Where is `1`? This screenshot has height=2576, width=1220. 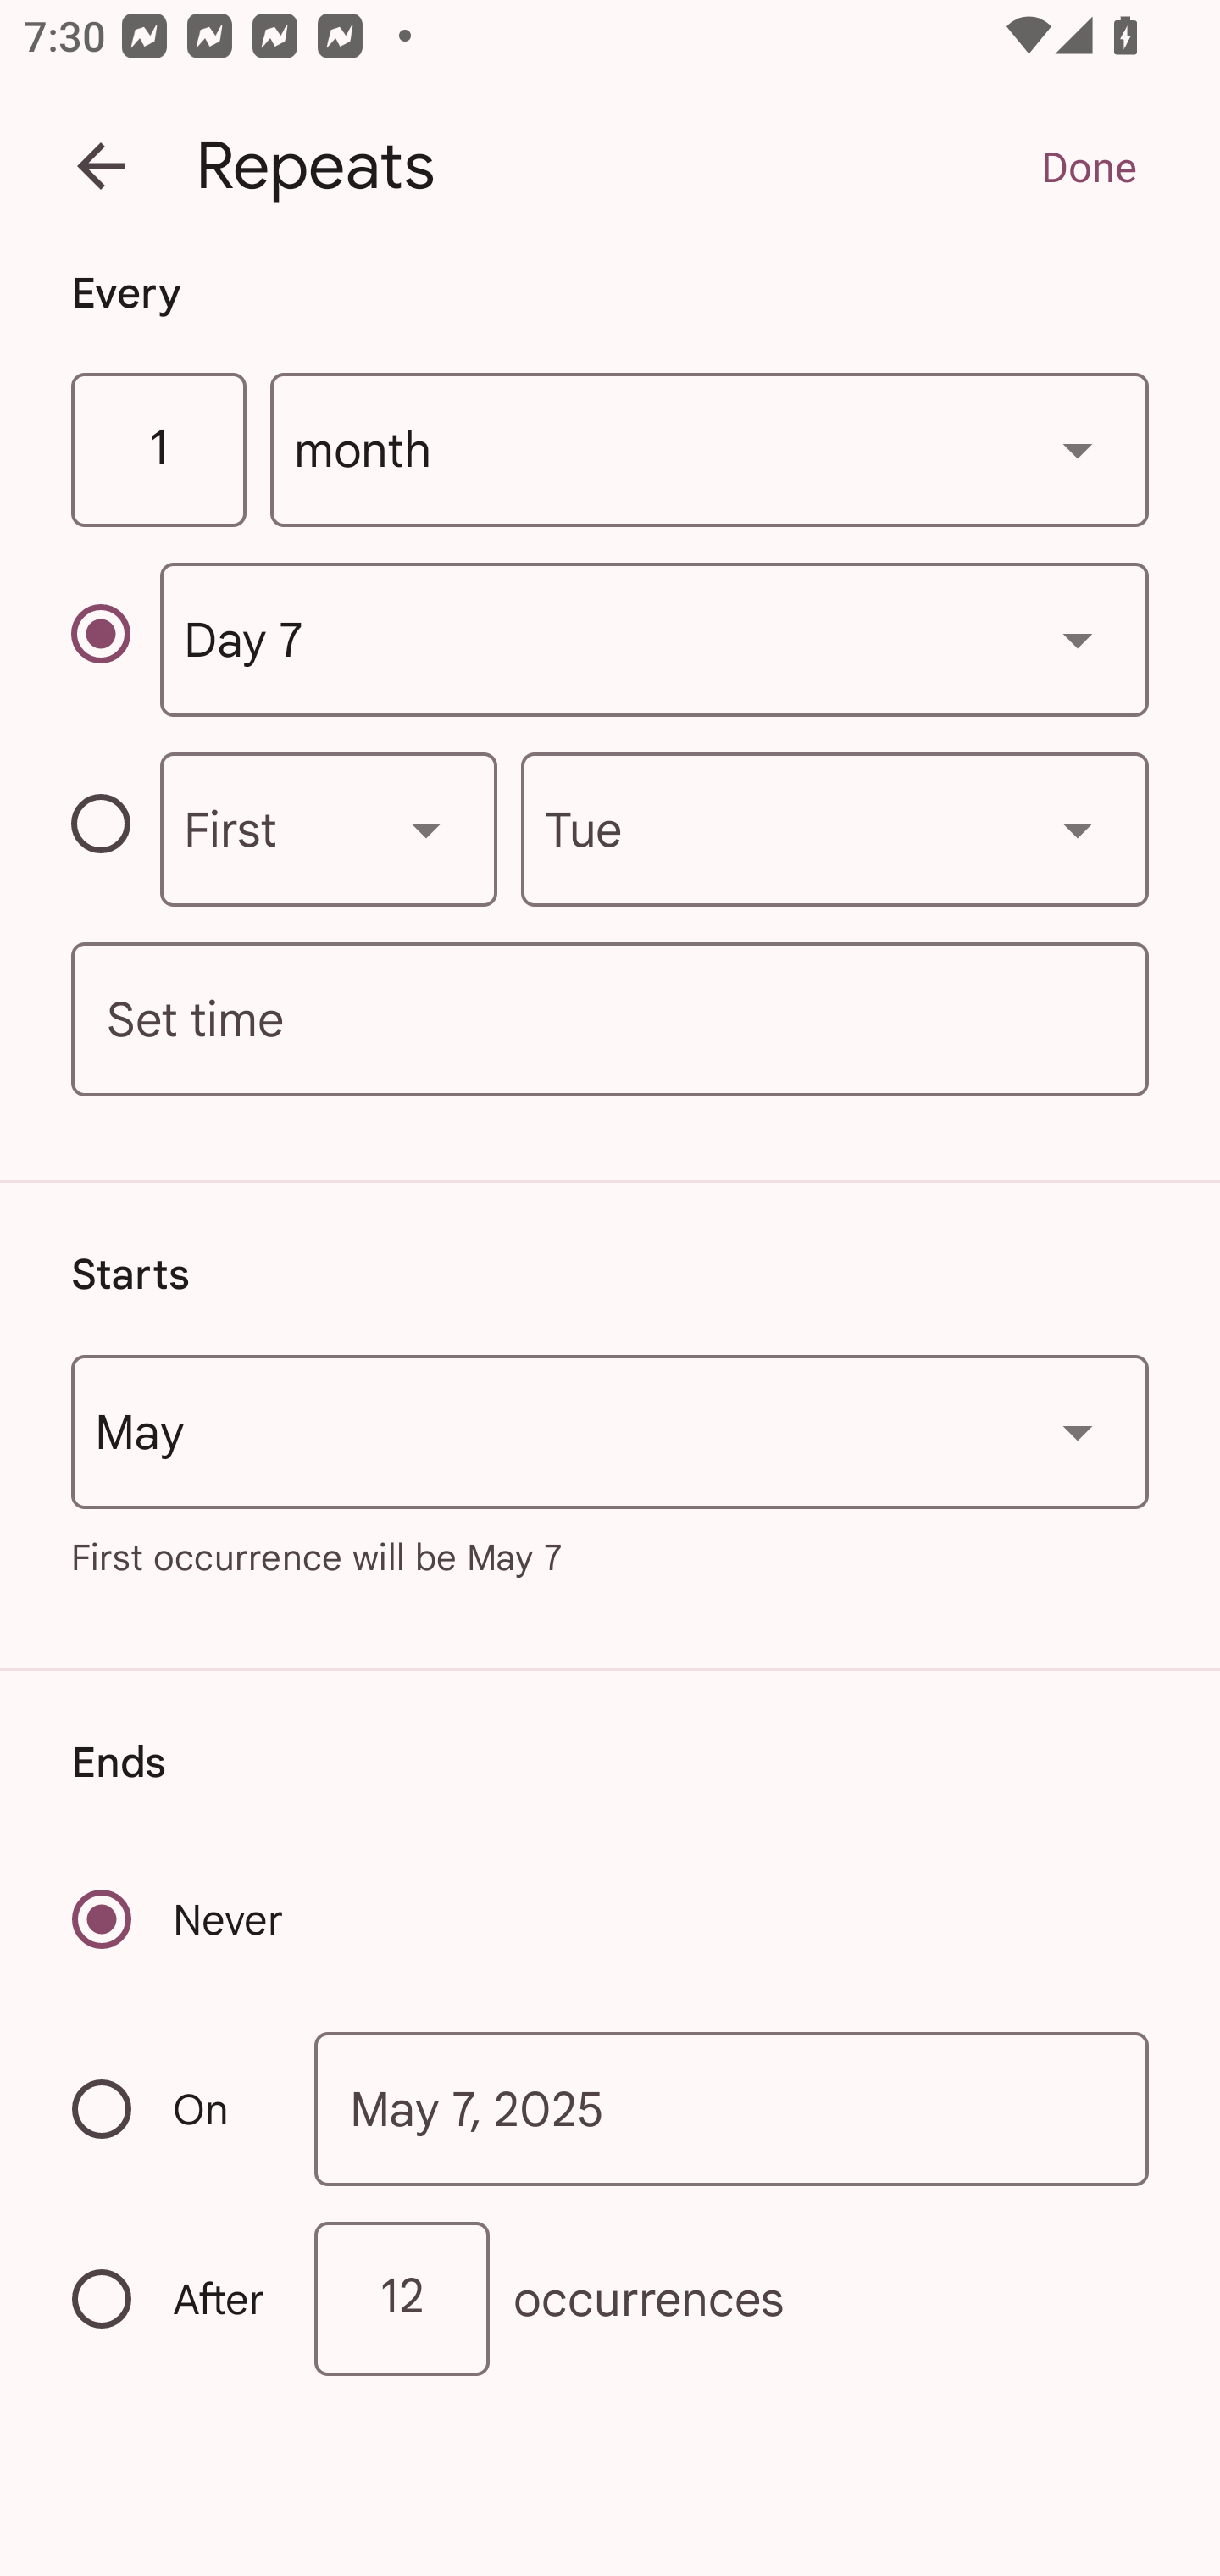 1 is located at coordinates (158, 451).